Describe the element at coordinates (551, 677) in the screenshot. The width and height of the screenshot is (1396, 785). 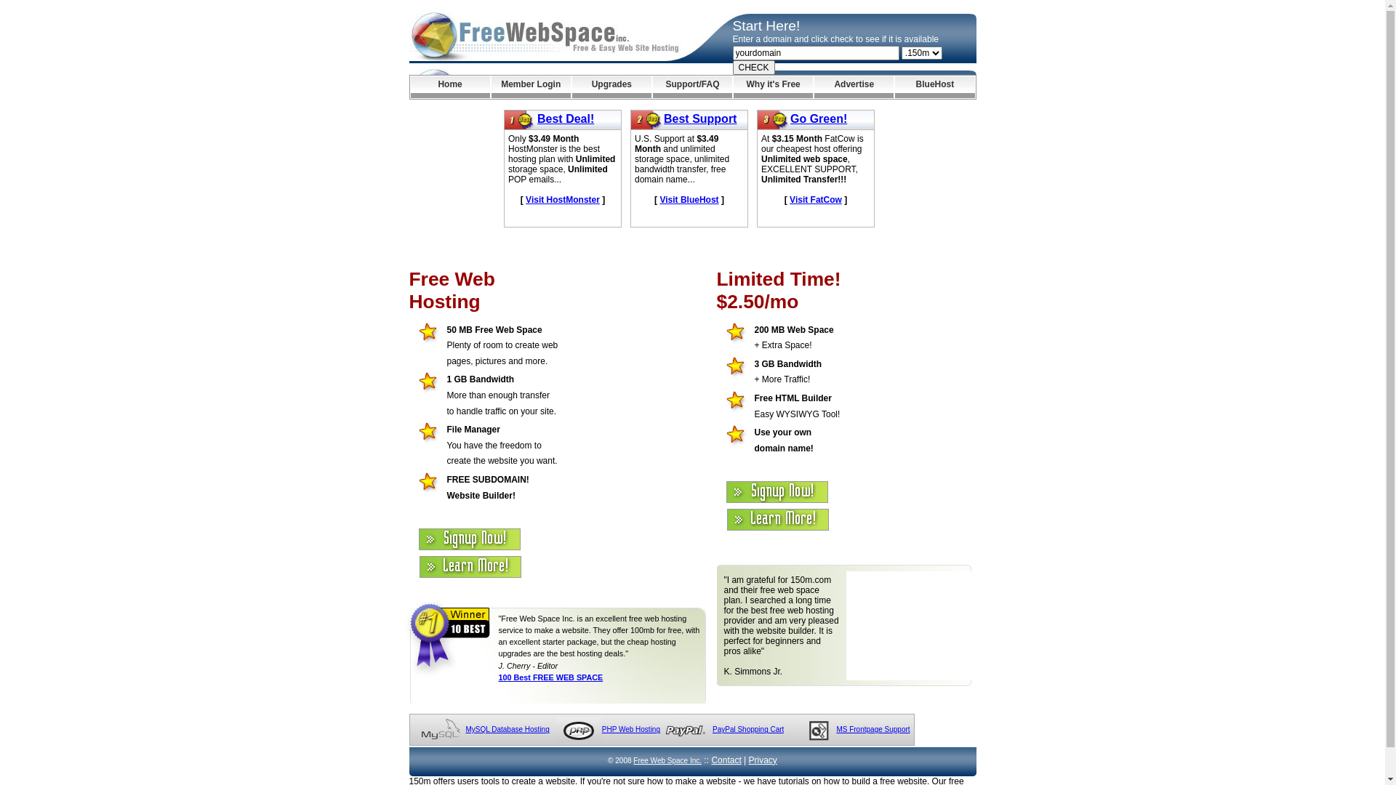
I see `100 Best FREE WEB SPACE` at that location.